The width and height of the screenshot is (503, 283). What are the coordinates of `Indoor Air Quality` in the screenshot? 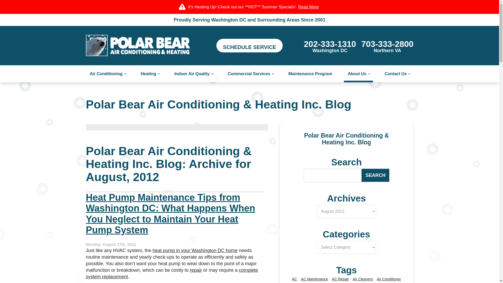 It's located at (193, 74).